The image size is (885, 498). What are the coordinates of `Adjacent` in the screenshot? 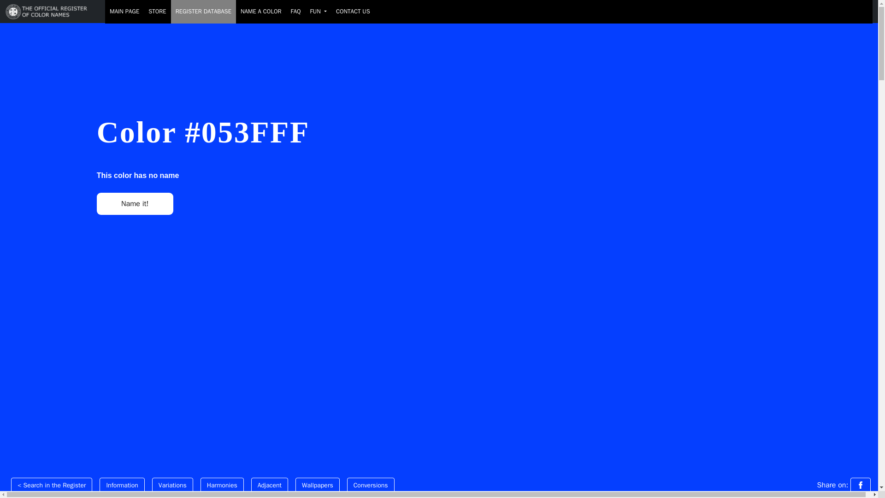 It's located at (270, 485).